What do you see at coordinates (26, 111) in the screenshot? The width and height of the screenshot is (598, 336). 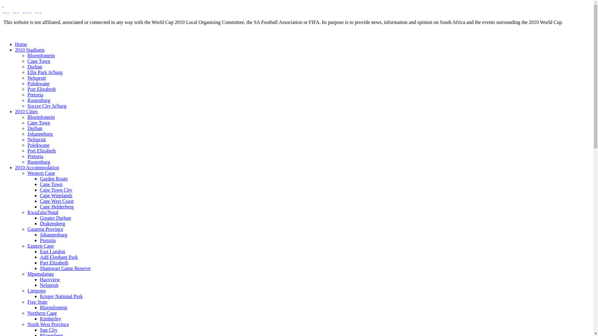 I see `2010 Cities` at bounding box center [26, 111].